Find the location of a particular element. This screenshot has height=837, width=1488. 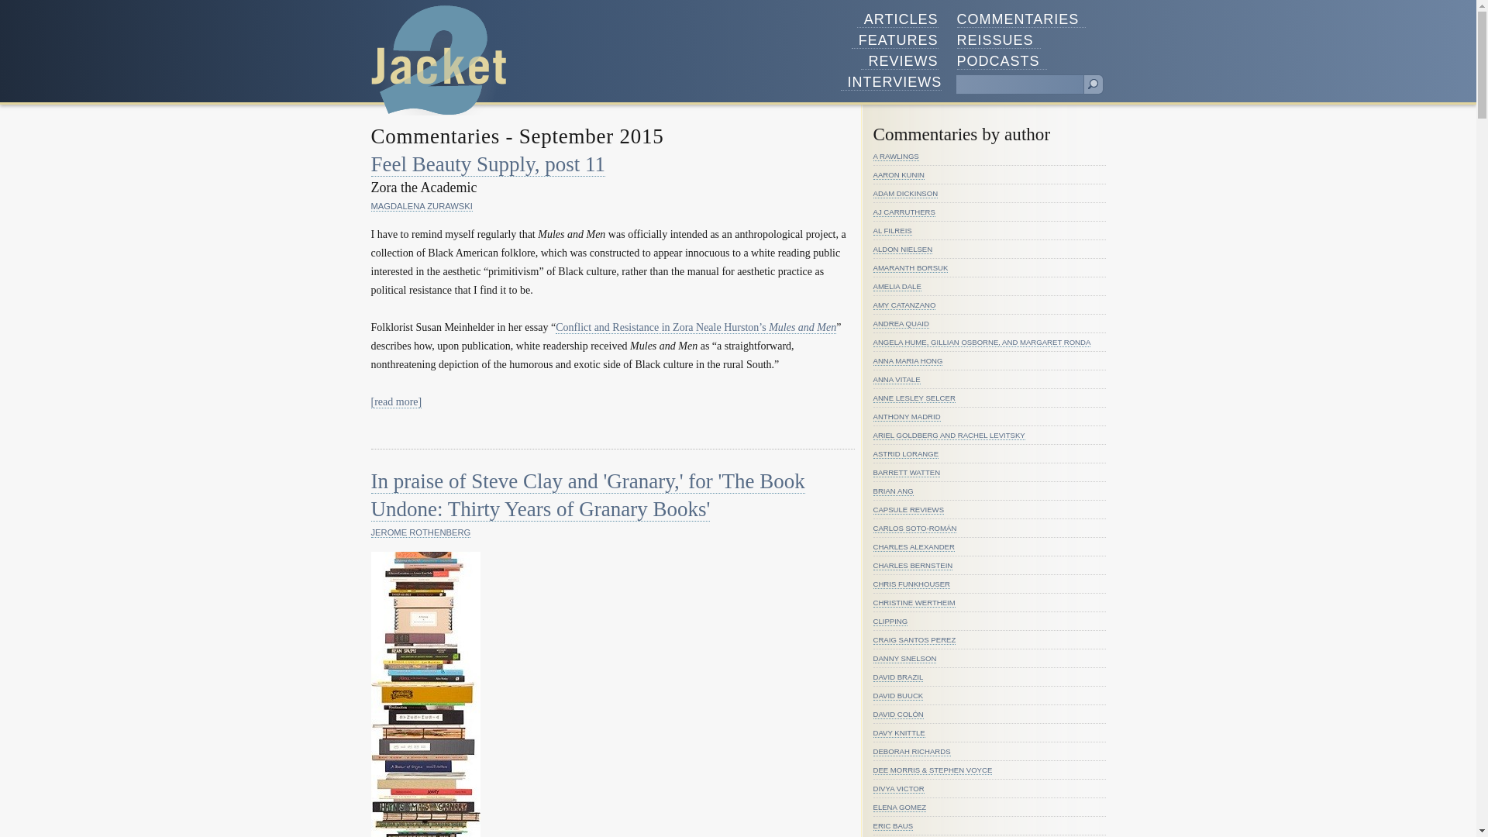

REISSUES is located at coordinates (998, 40).